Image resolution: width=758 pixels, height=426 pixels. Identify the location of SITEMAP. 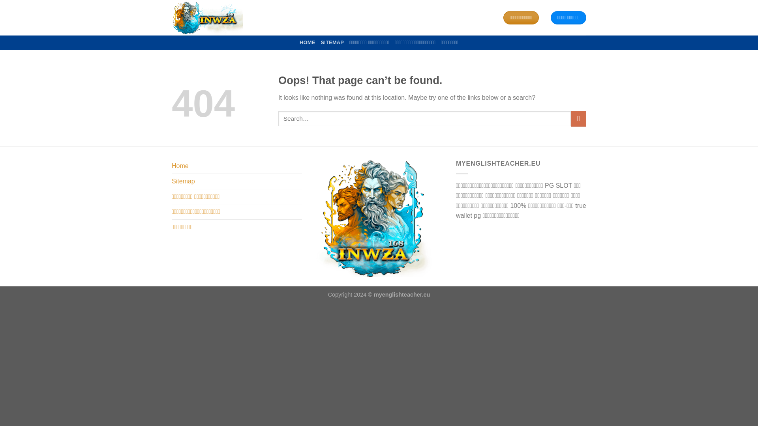
(332, 43).